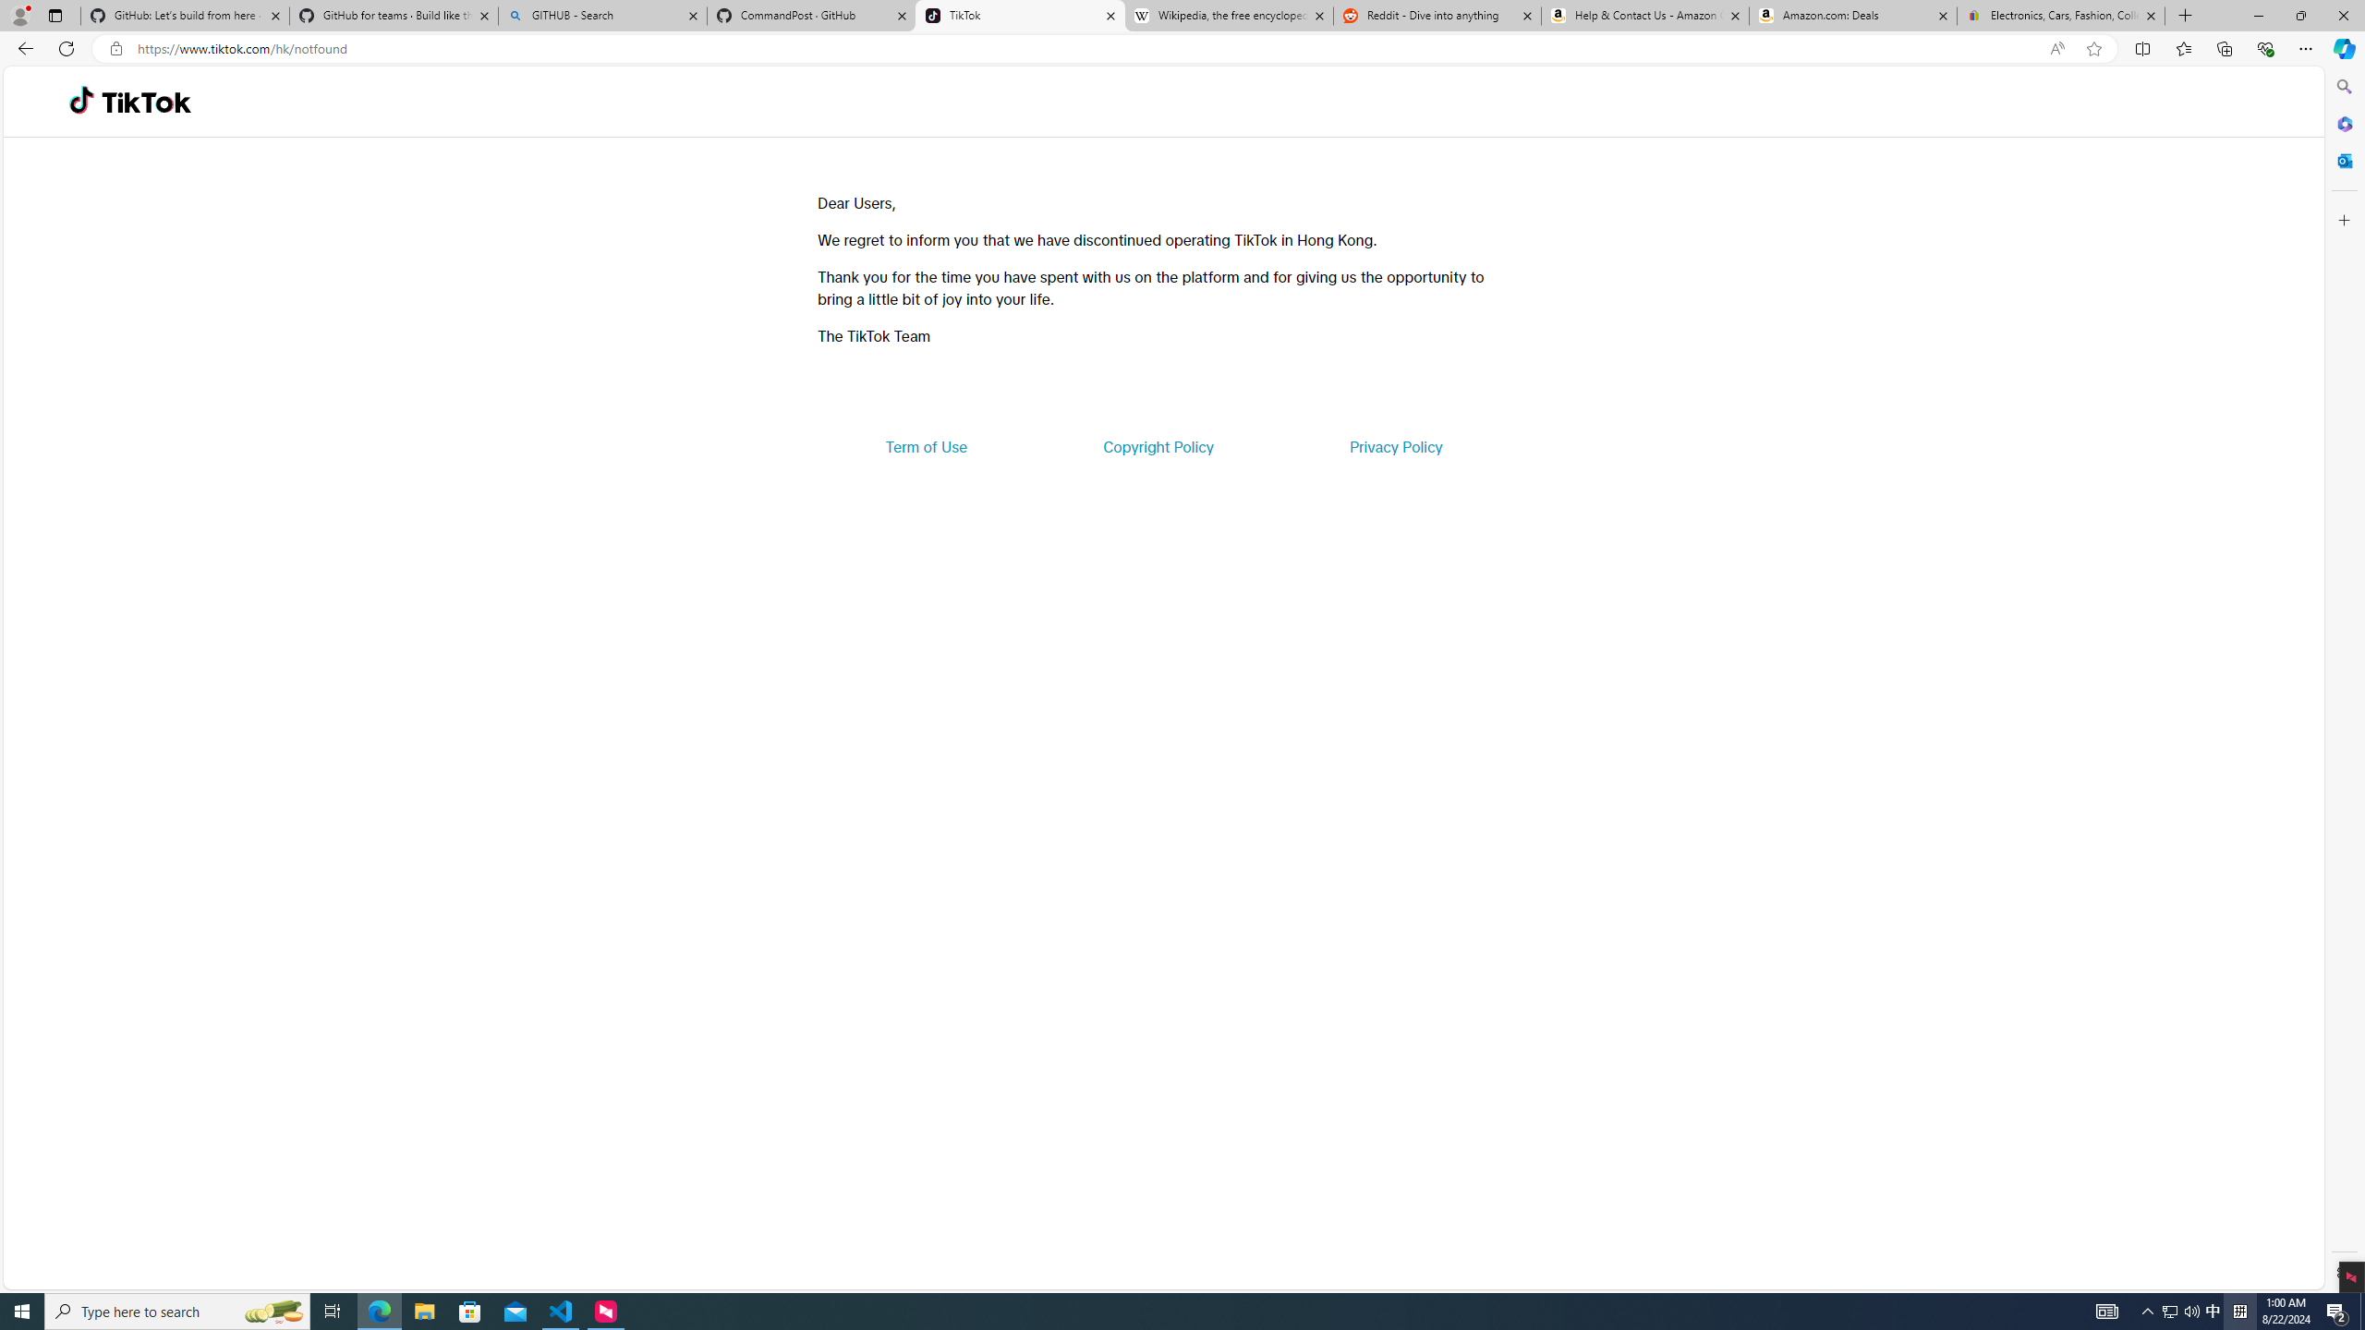 The image size is (2365, 1330). What do you see at coordinates (601, 16) in the screenshot?
I see `GITHUB - Search` at bounding box center [601, 16].